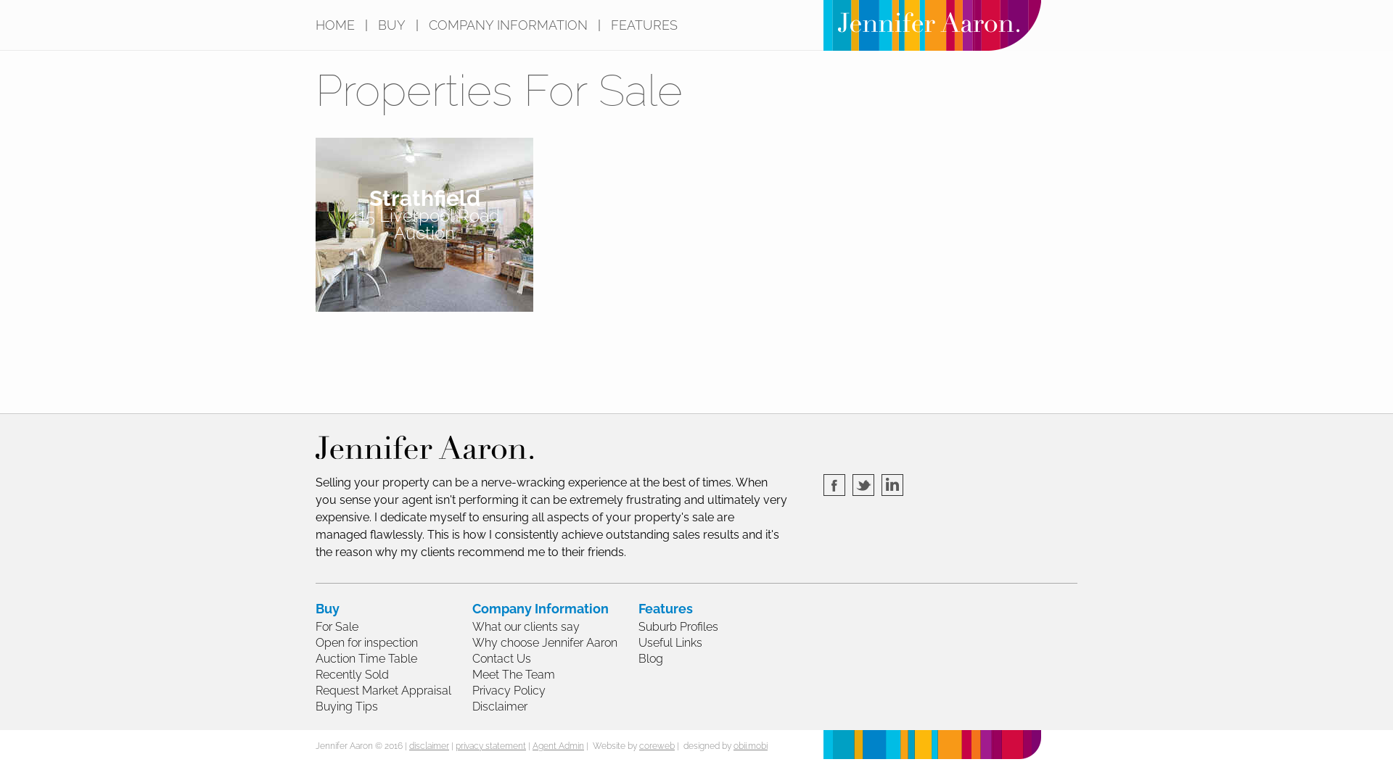  I want to click on Auction Time Table, so click(394, 660).